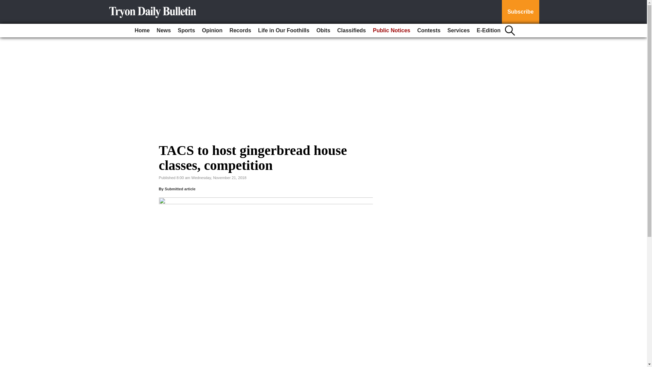 The image size is (652, 367). I want to click on Contests, so click(429, 31).